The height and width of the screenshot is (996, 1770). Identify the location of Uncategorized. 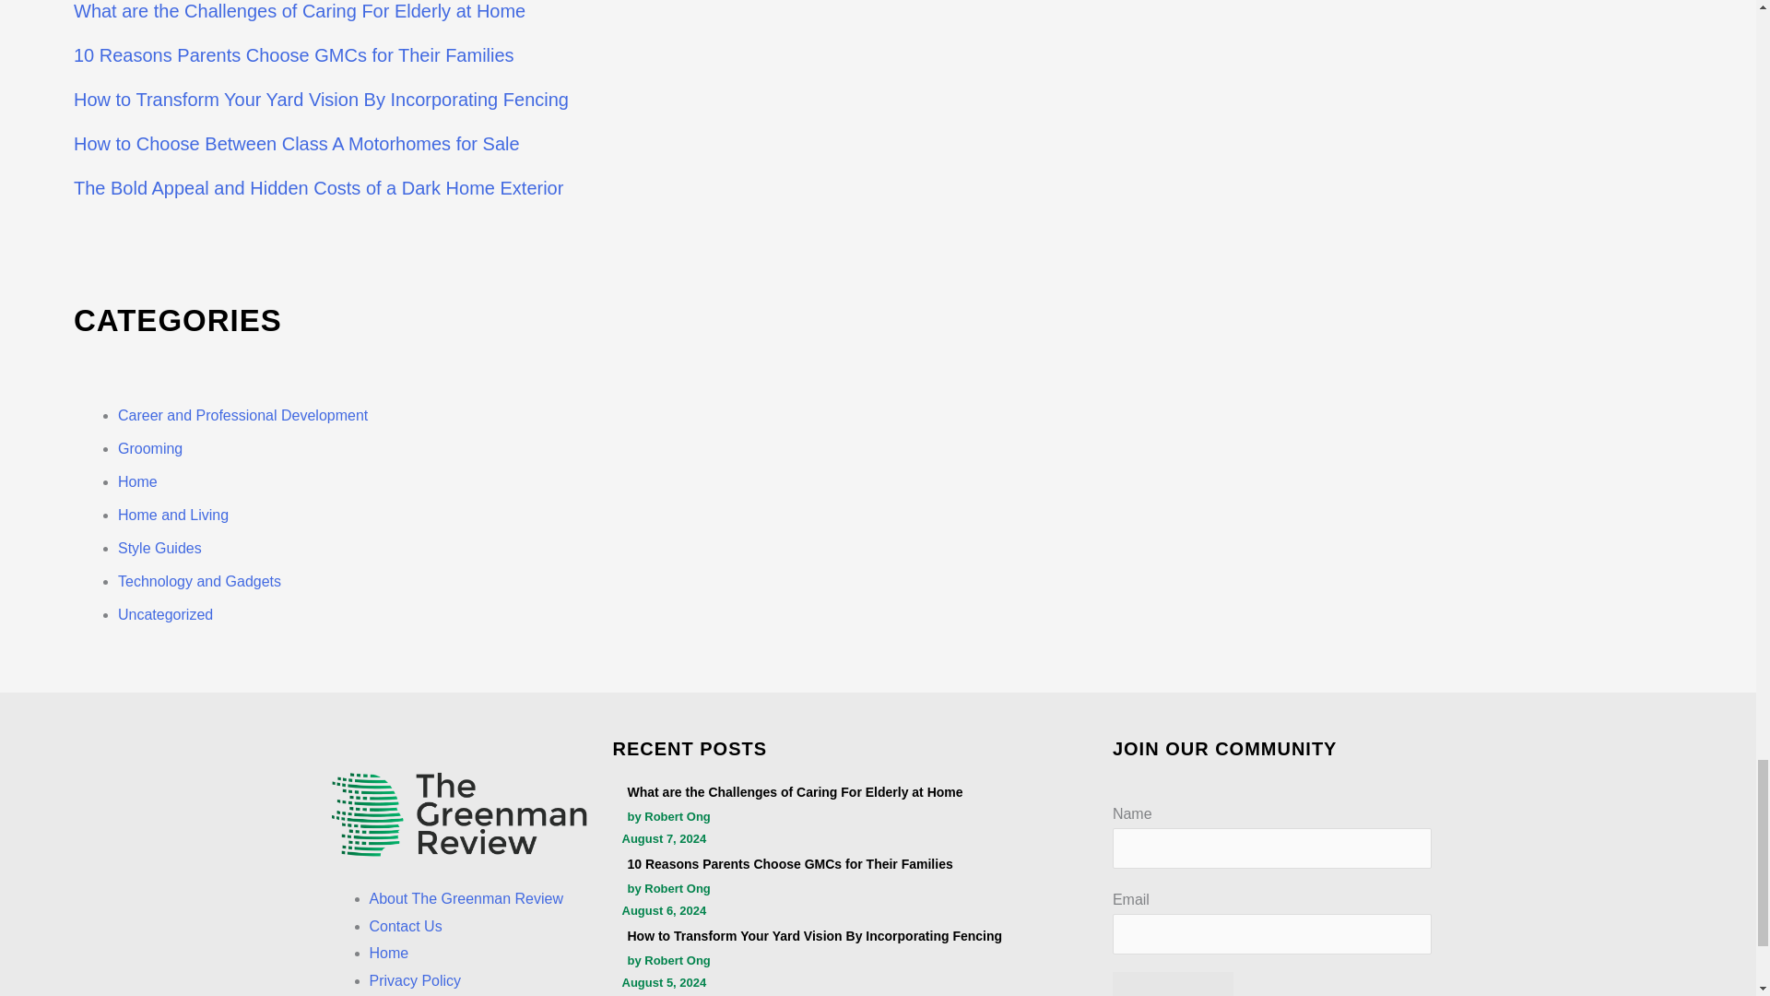
(165, 614).